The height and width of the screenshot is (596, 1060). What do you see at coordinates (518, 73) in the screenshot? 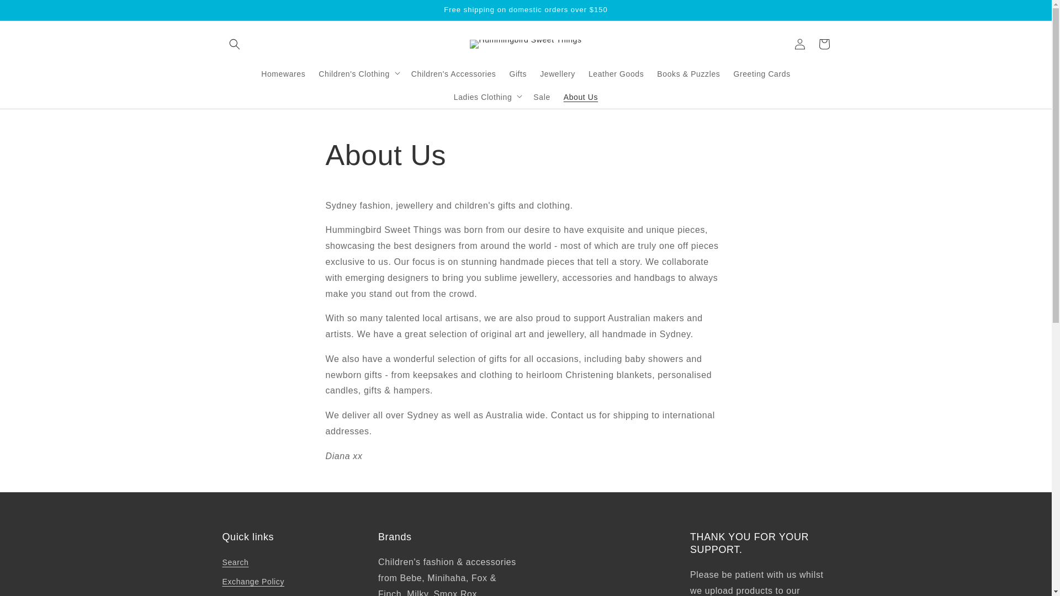
I see `Gifts` at bounding box center [518, 73].